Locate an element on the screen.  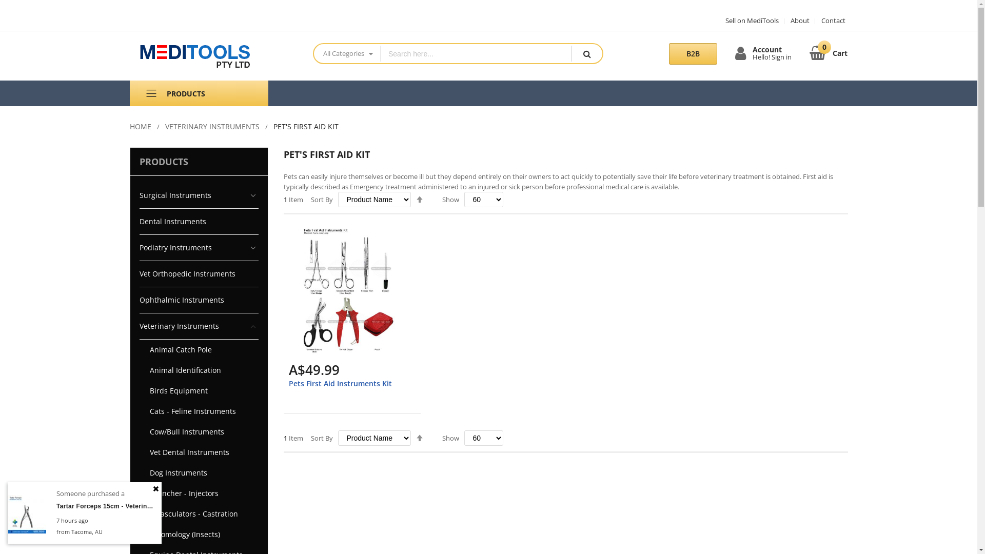
About is located at coordinates (796, 21).